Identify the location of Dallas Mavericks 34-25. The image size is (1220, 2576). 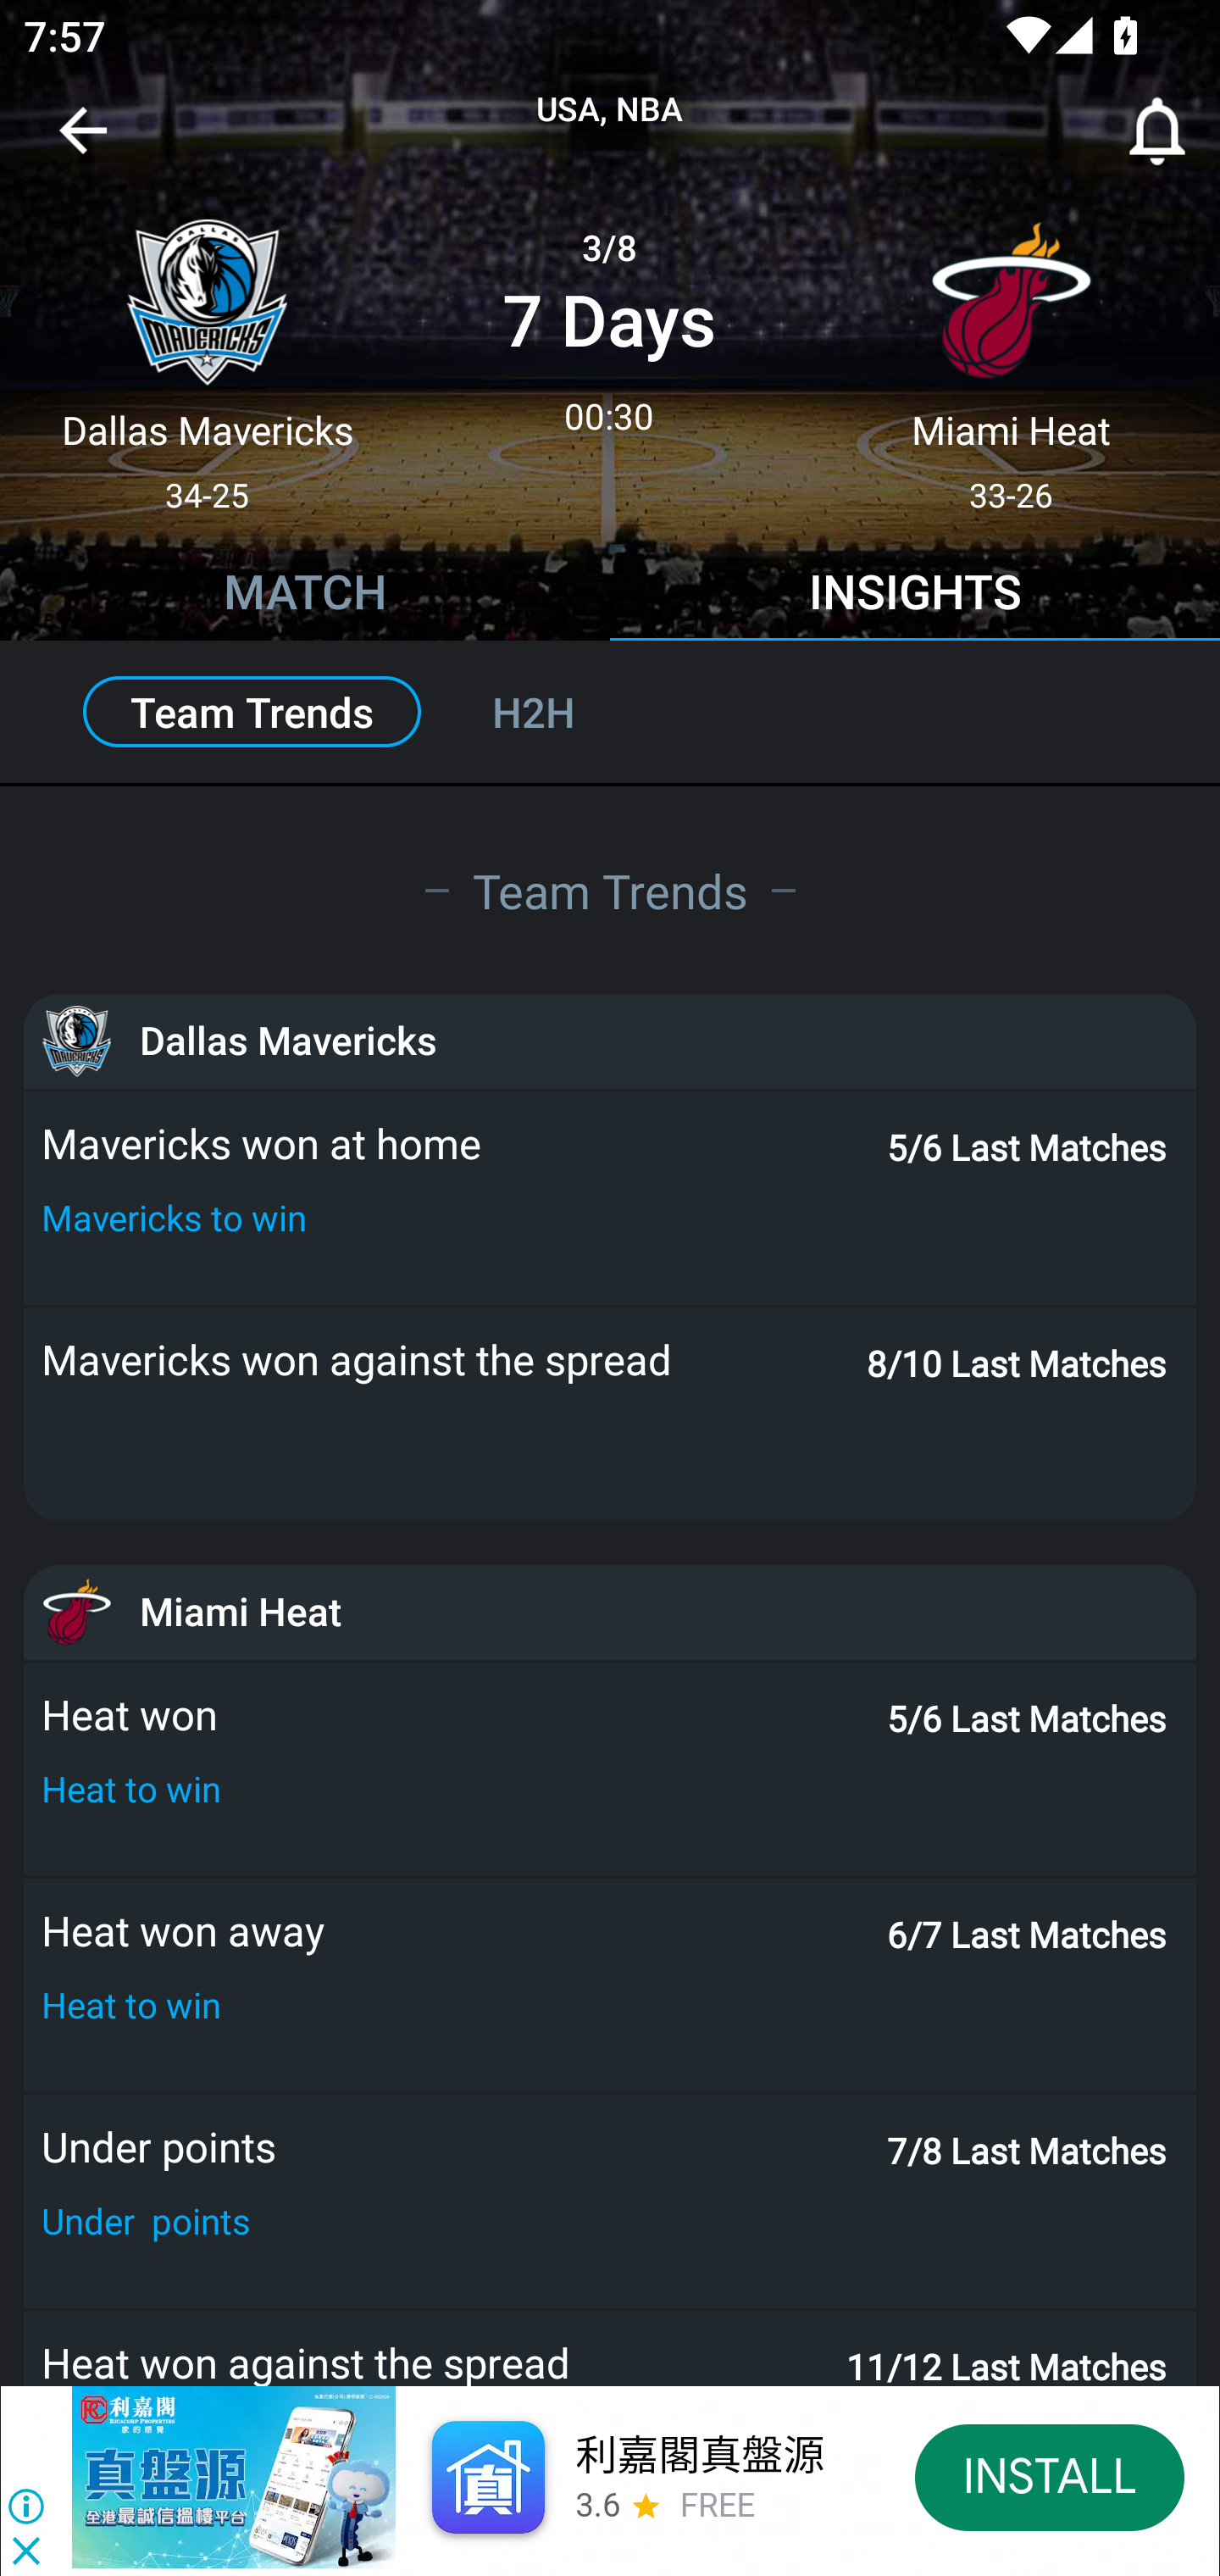
(207, 353).